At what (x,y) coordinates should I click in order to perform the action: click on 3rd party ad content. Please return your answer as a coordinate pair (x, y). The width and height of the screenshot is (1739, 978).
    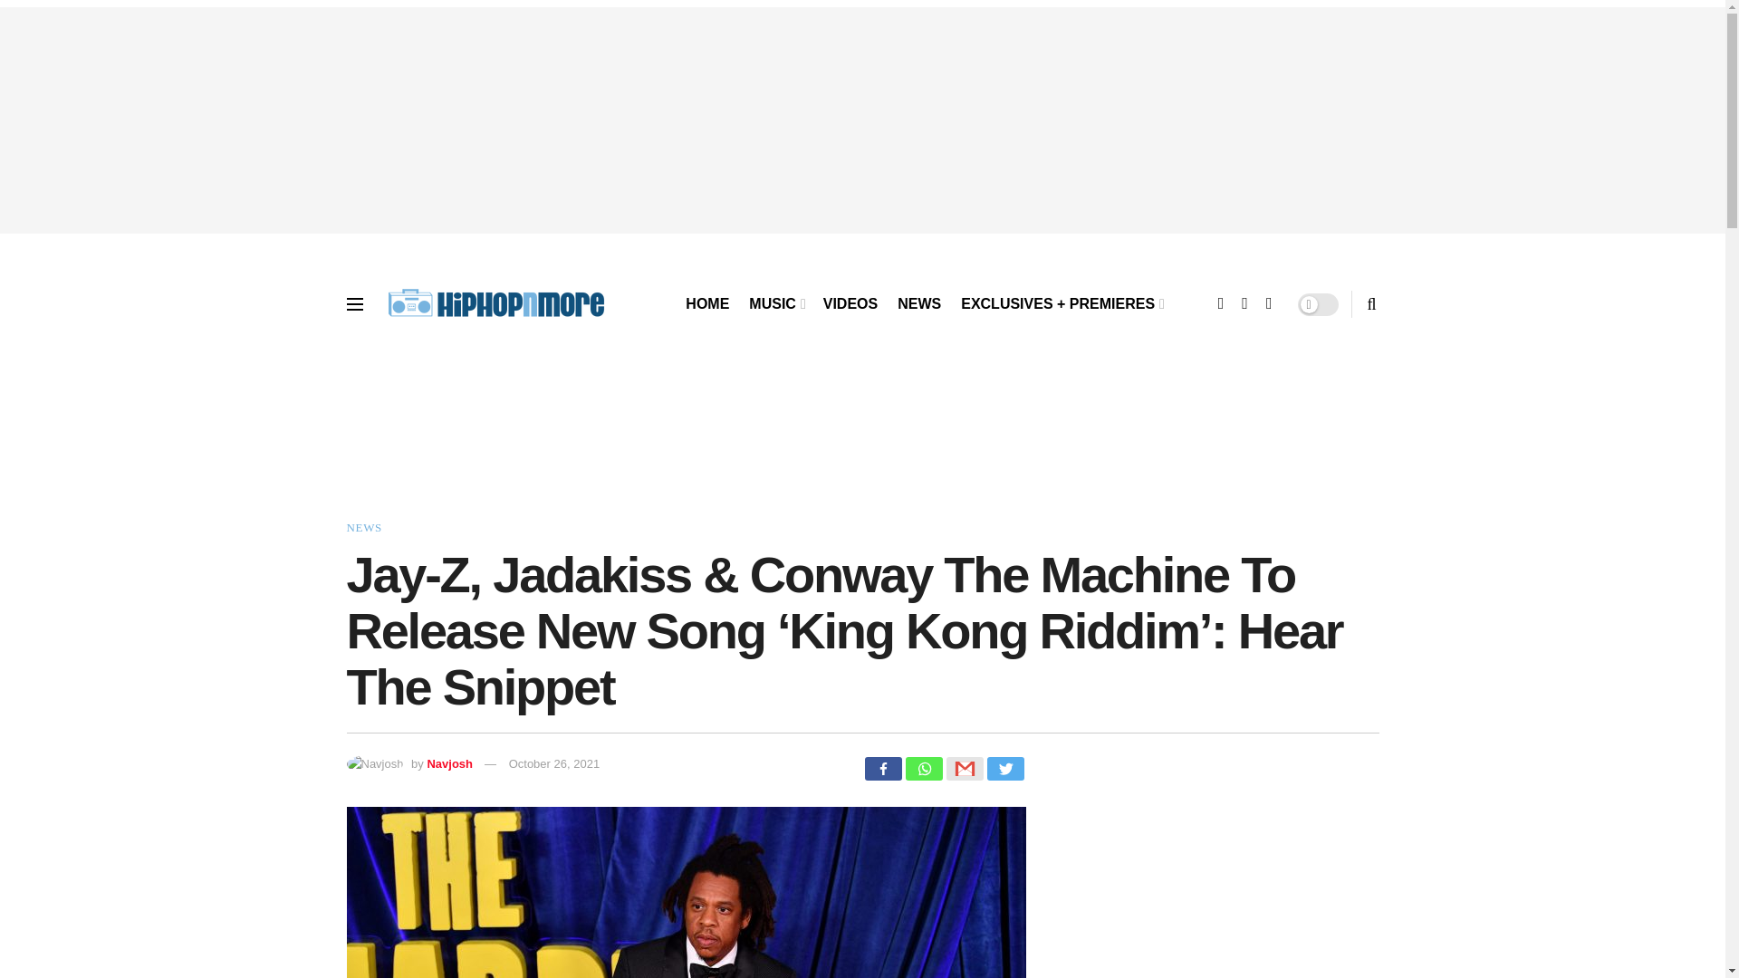
    Looking at the image, I should click on (861, 442).